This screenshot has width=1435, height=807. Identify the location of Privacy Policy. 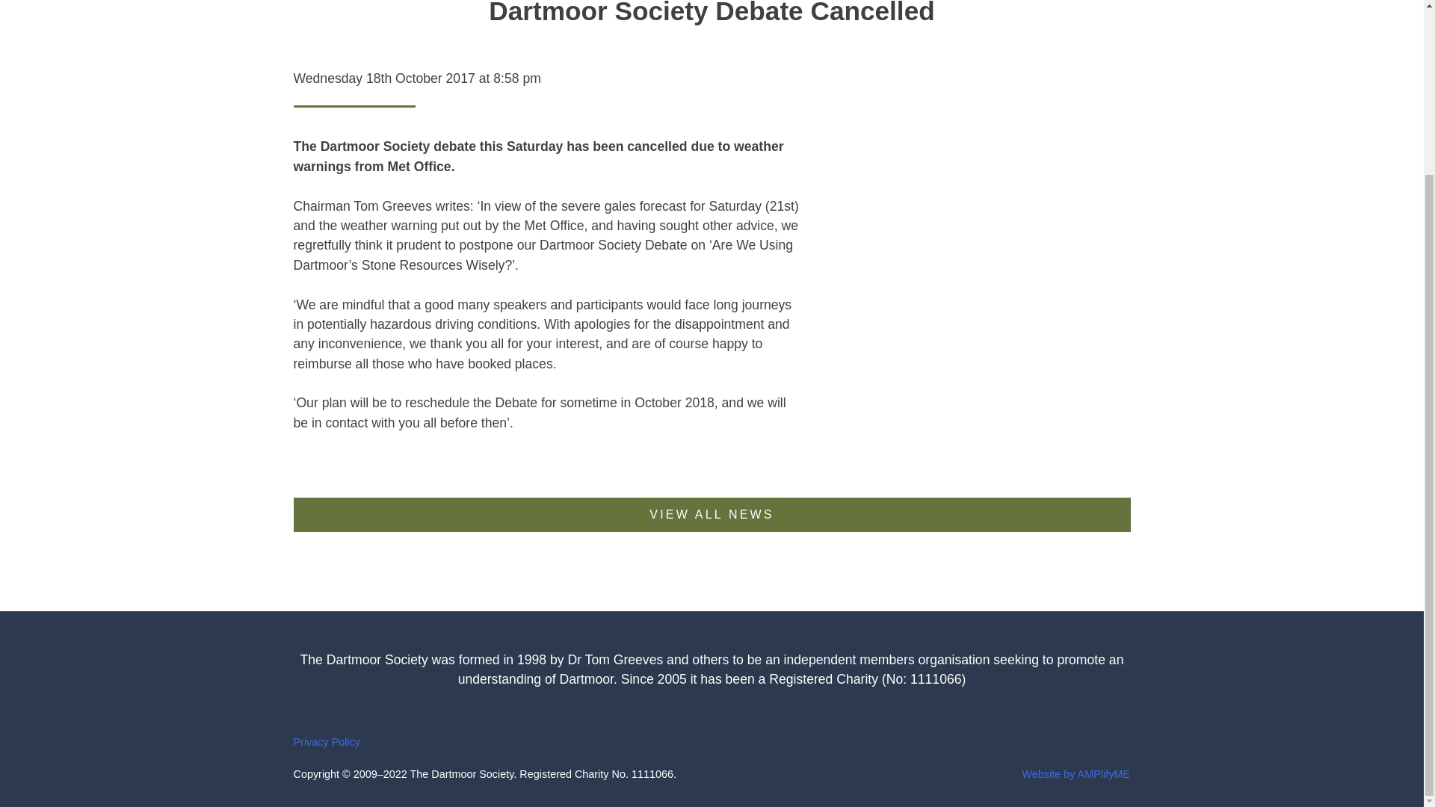
(326, 741).